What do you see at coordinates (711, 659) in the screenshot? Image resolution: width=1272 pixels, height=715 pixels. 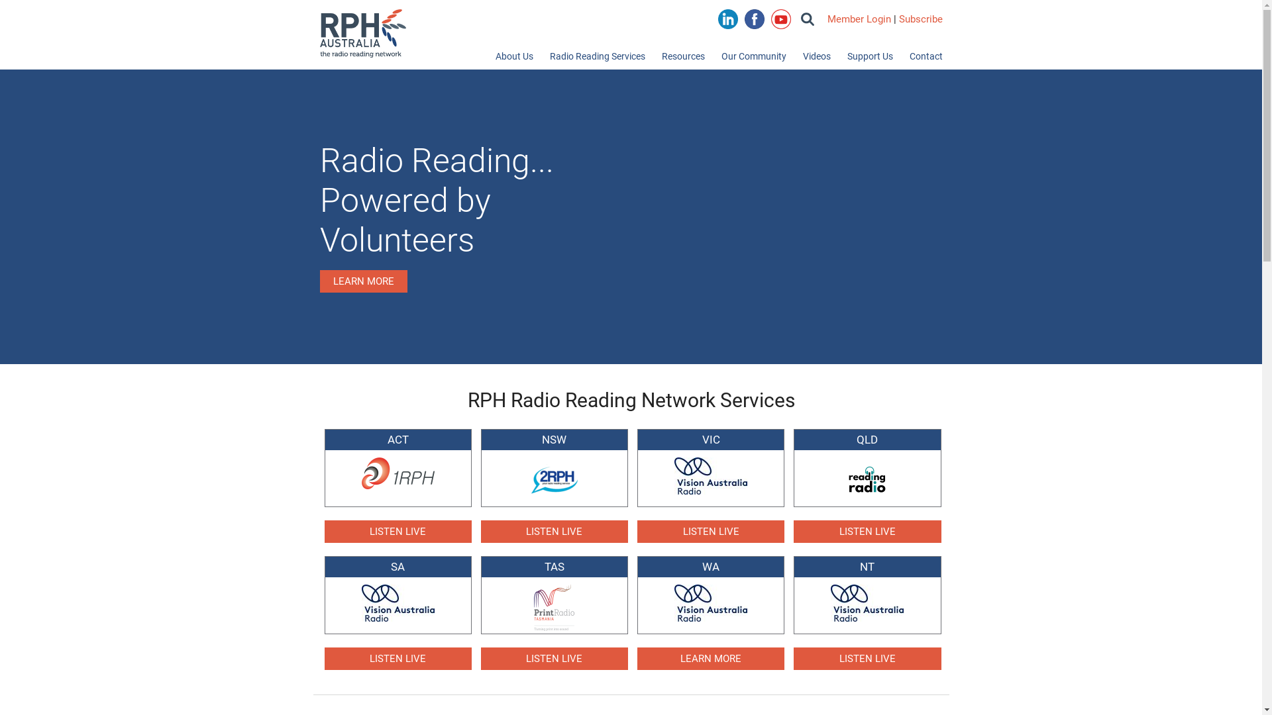 I see `LEARN MORE` at bounding box center [711, 659].